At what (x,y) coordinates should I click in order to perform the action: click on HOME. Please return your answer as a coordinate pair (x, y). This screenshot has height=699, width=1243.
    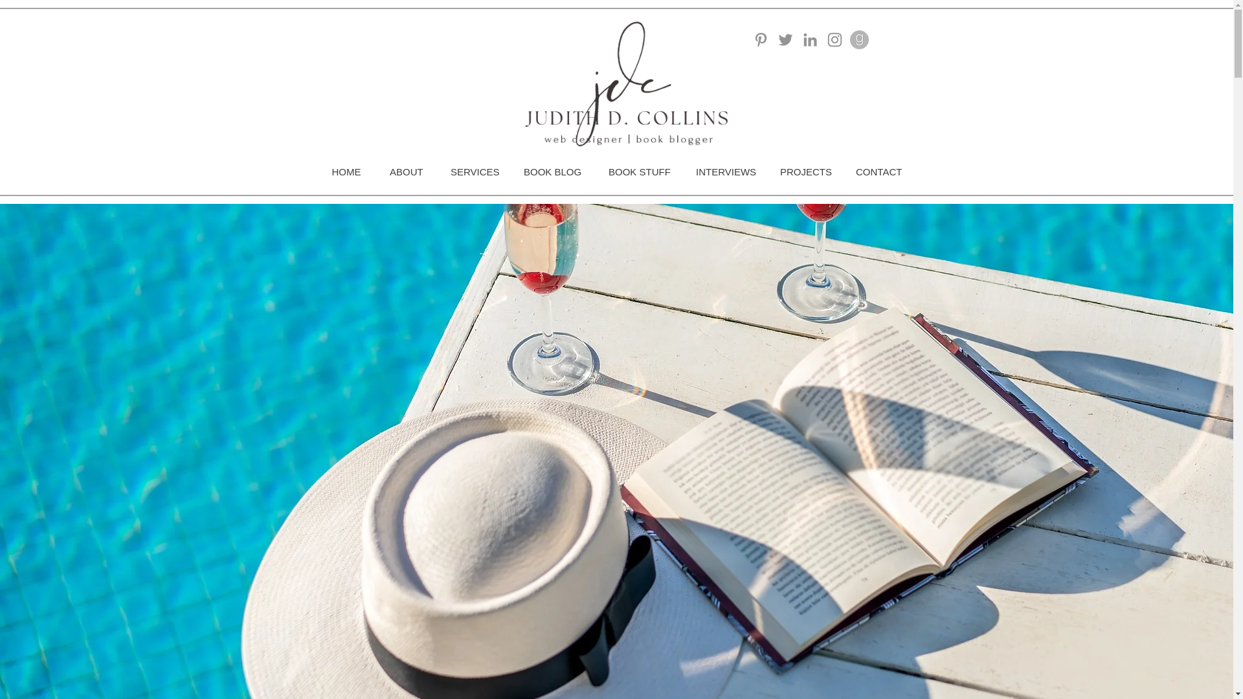
    Looking at the image, I should click on (346, 172).